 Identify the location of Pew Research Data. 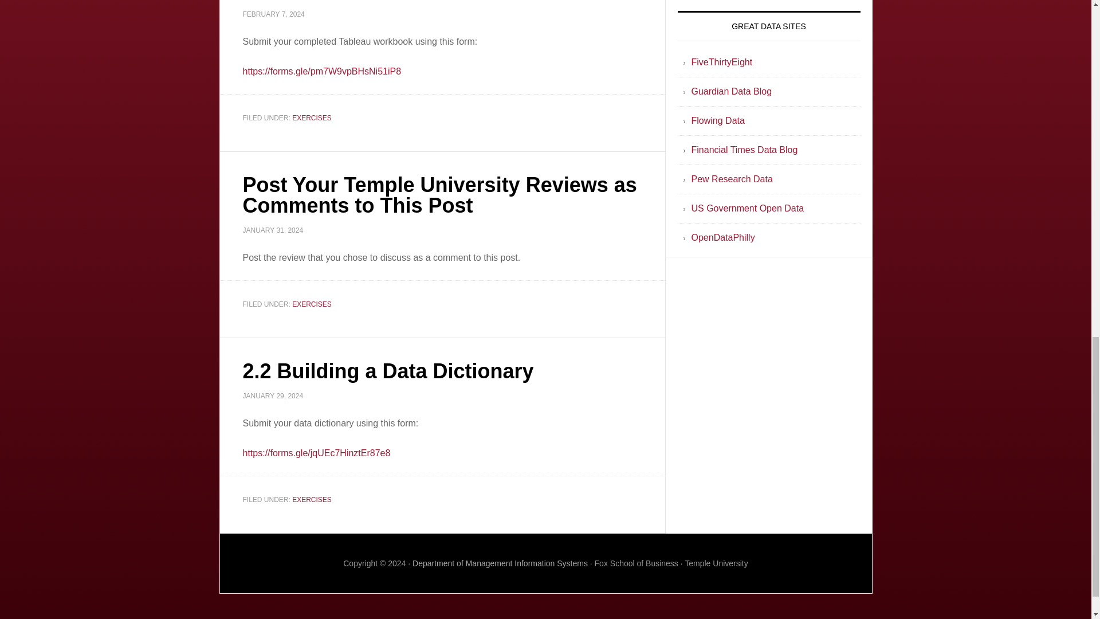
(731, 179).